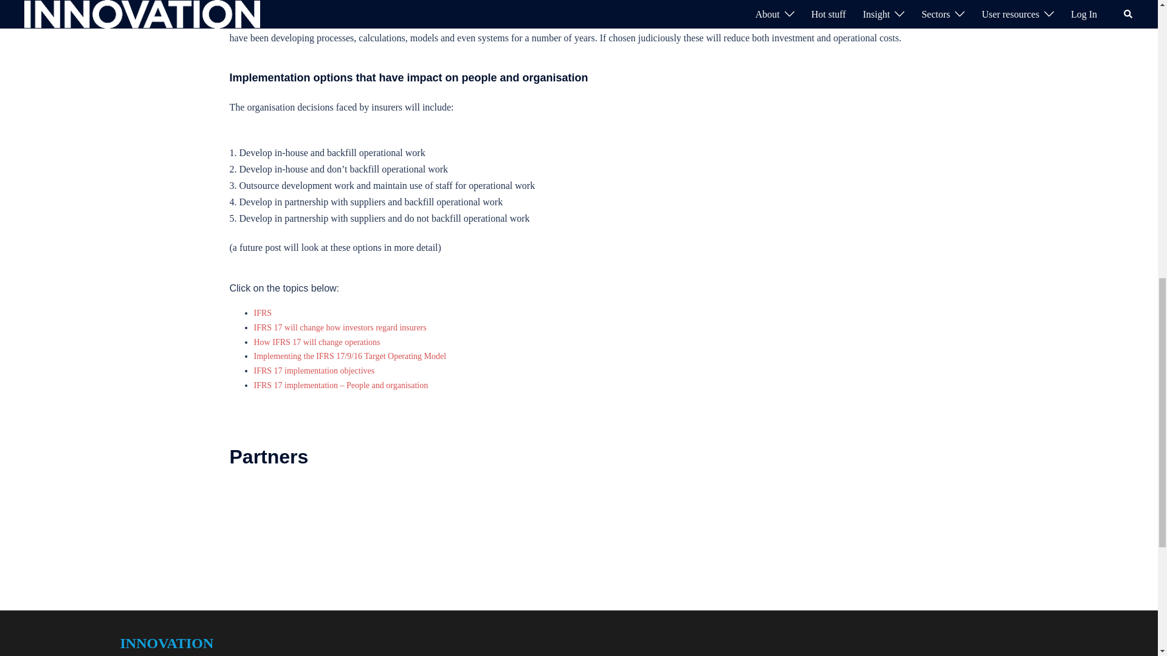 The height and width of the screenshot is (656, 1167). I want to click on IFRS 17 implementation objectives, so click(314, 371).